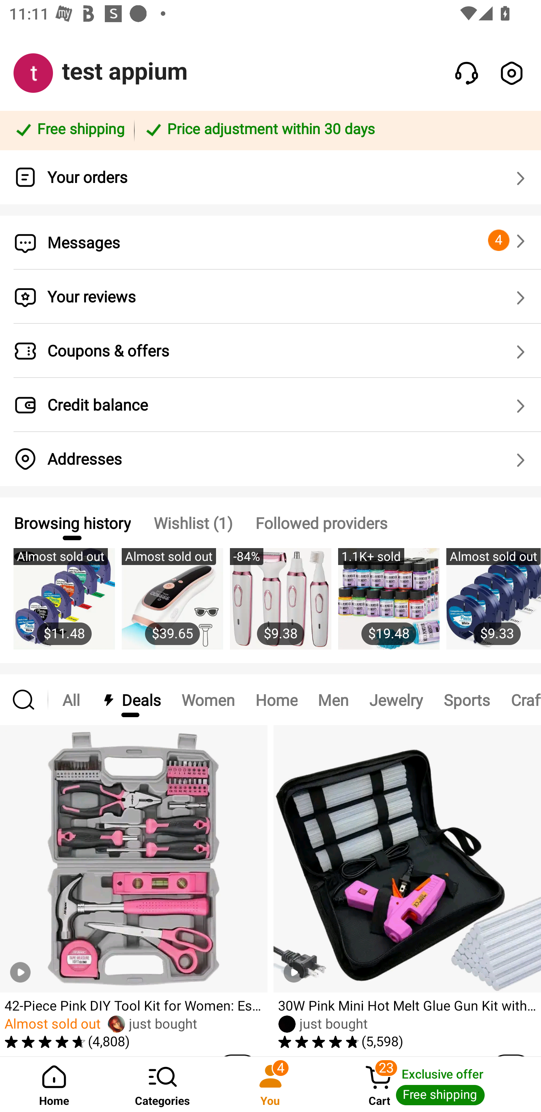 This screenshot has width=541, height=1112. What do you see at coordinates (396, 699) in the screenshot?
I see `Jewelry` at bounding box center [396, 699].